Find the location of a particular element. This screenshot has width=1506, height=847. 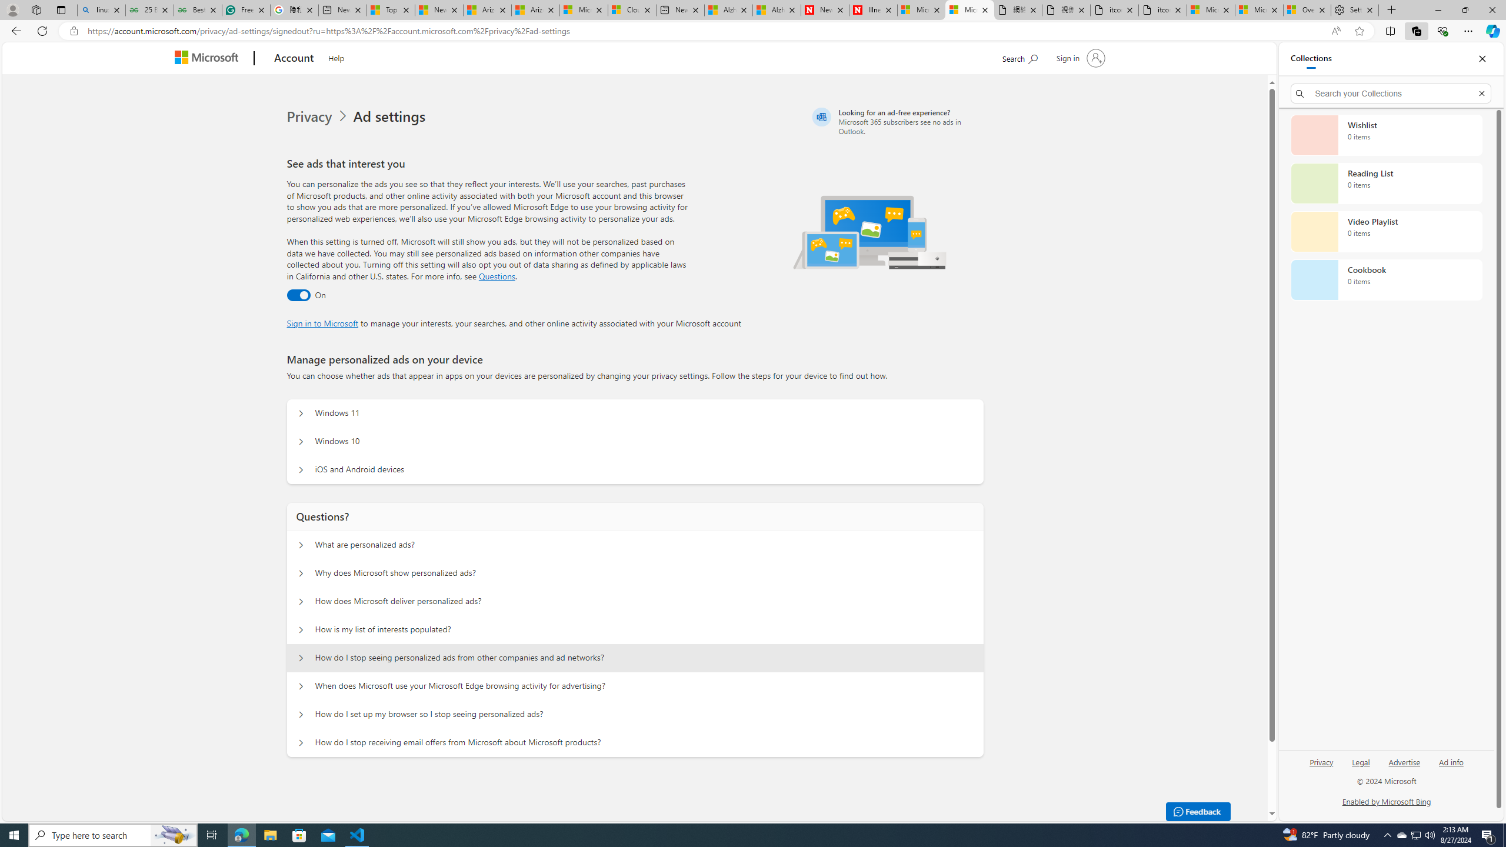

Sign in to Microsoft is located at coordinates (322, 322).